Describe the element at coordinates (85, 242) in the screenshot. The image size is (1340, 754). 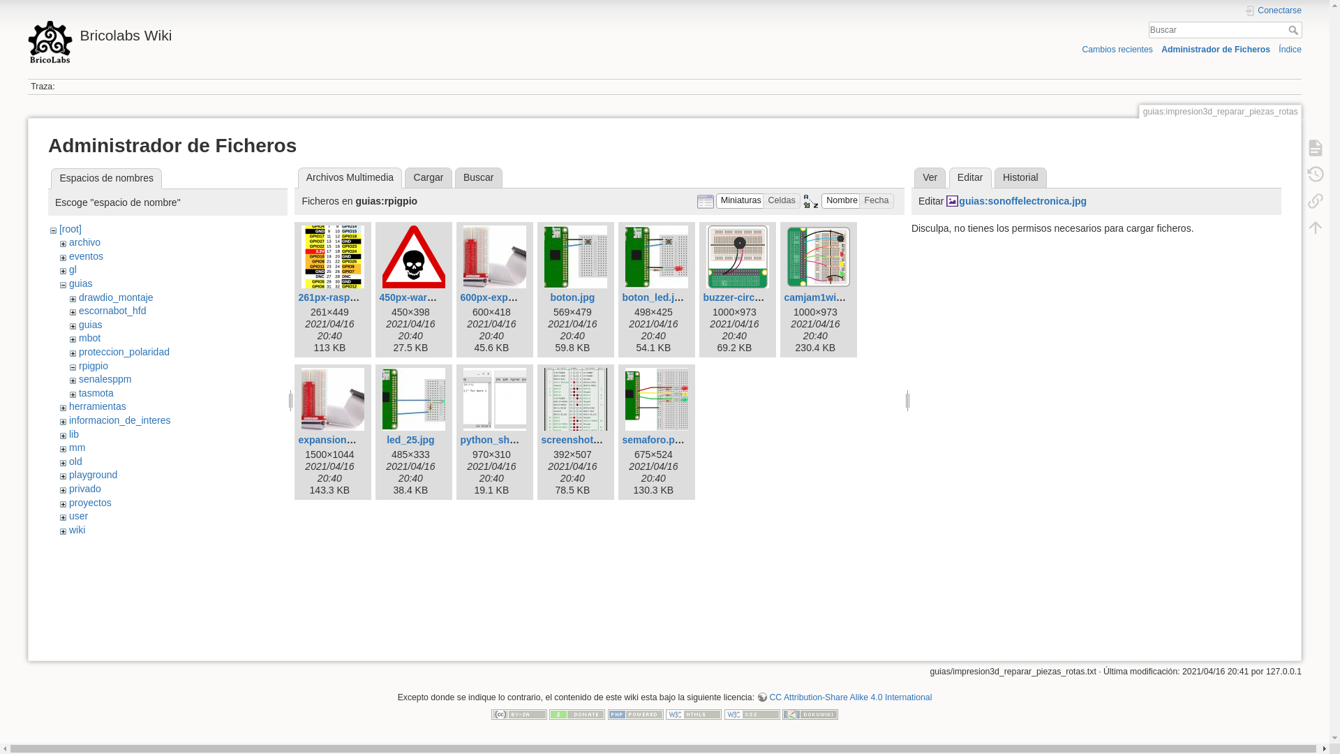
I see `archivo` at that location.